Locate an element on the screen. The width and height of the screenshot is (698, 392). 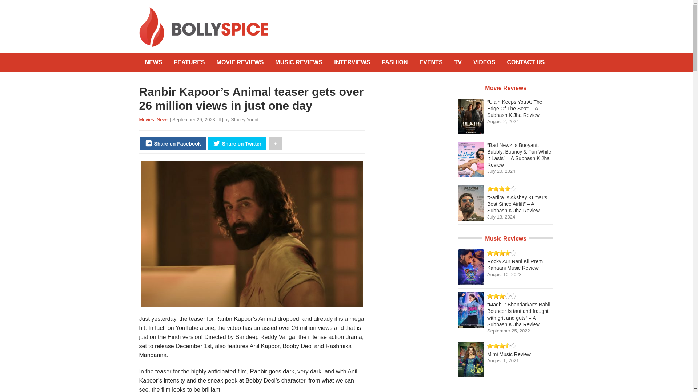
July 20, 2024 is located at coordinates (501, 171).